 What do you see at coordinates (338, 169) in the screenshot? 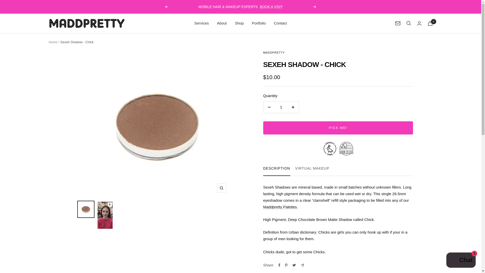
I see `Shop` at bounding box center [338, 169].